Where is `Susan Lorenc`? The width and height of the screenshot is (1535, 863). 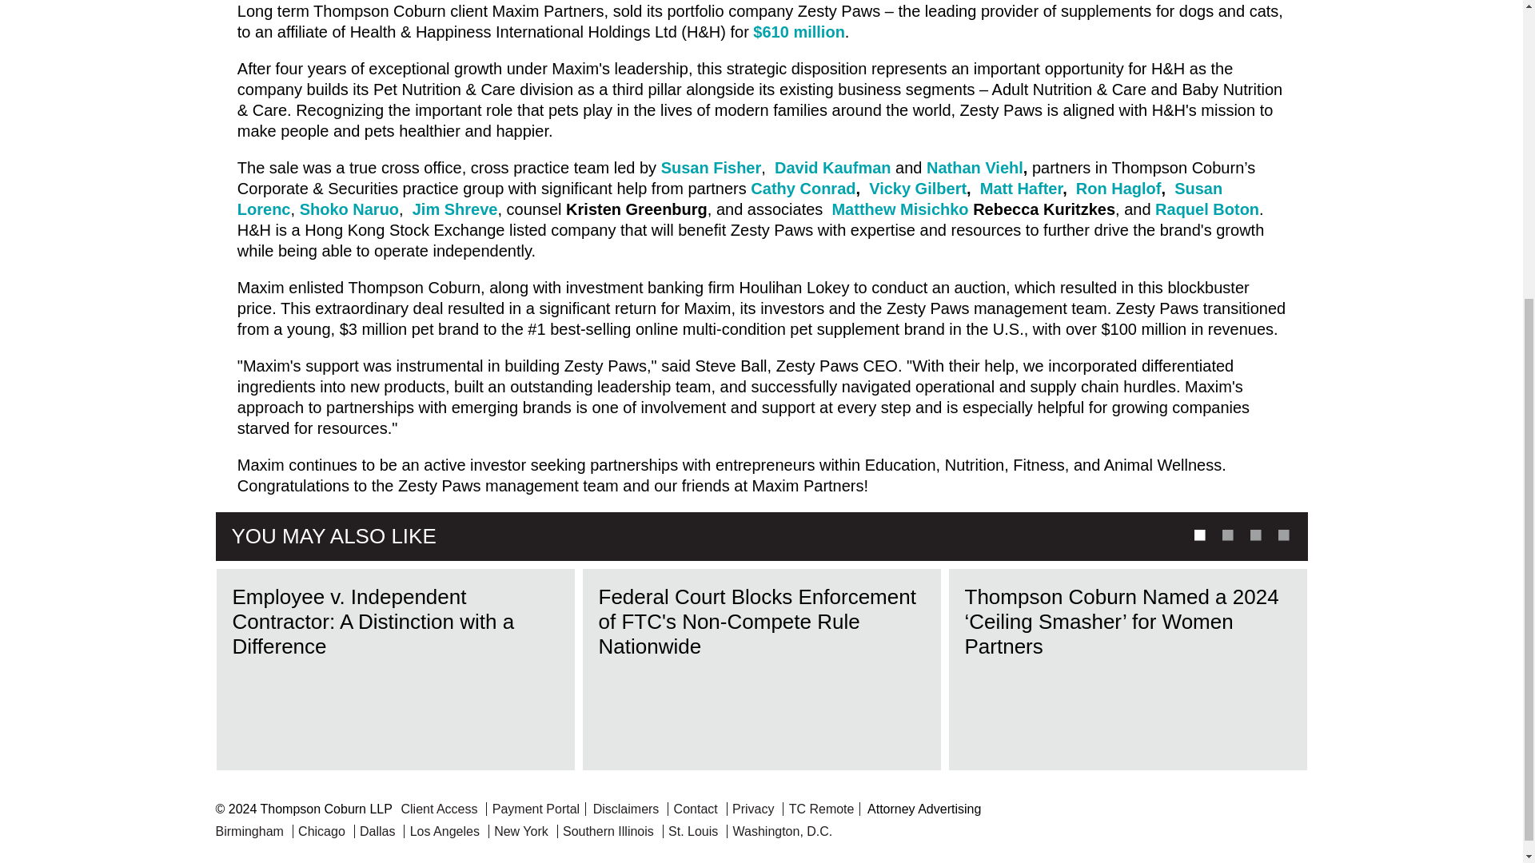 Susan Lorenc is located at coordinates (729, 198).